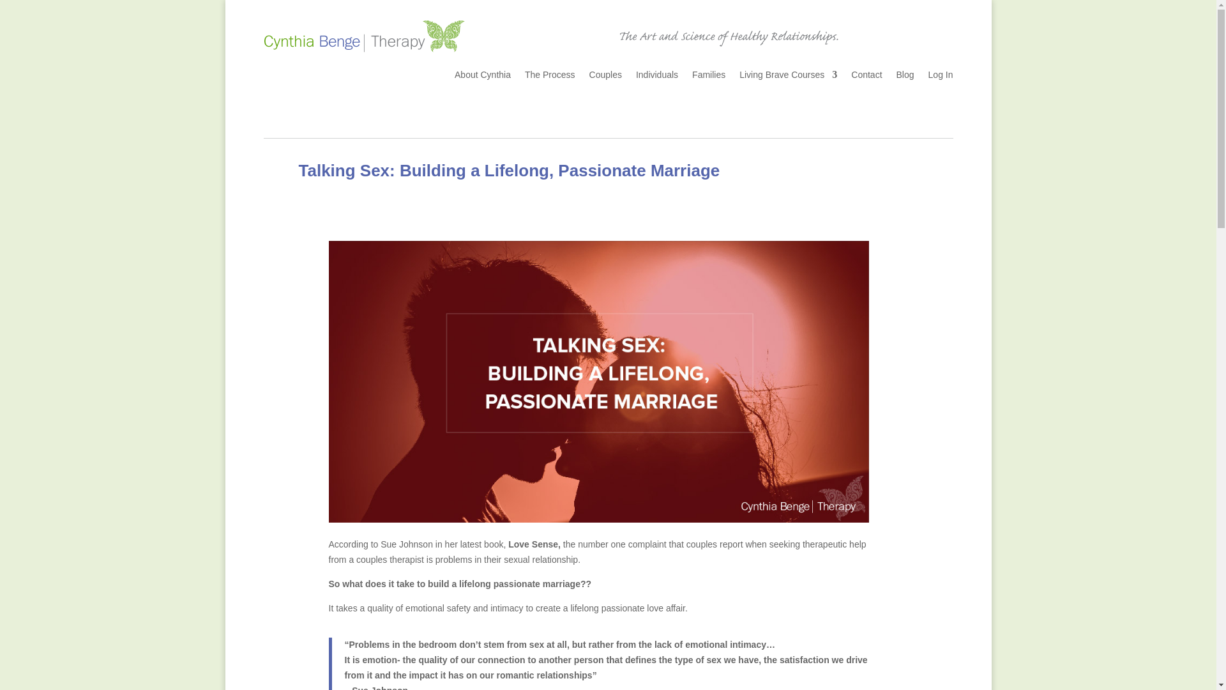 This screenshot has width=1226, height=690. What do you see at coordinates (510, 170) in the screenshot?
I see `Talking Sex: Building a Lifelong, Passionate Marriage` at bounding box center [510, 170].